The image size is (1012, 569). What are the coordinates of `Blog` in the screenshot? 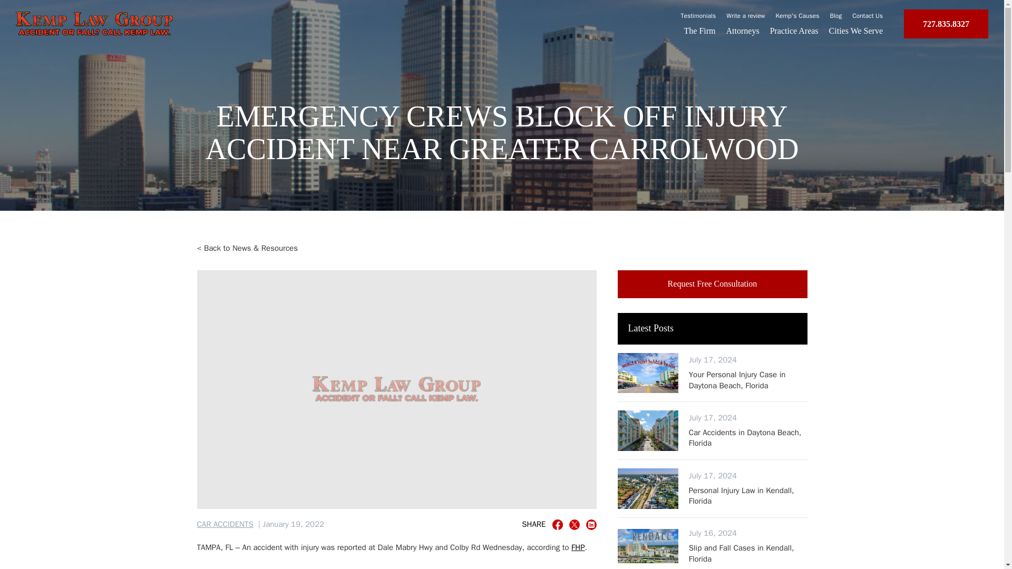 It's located at (946, 24).